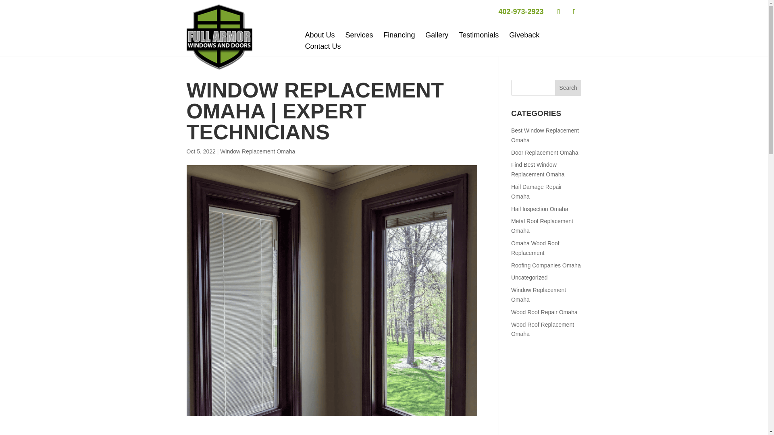 This screenshot has width=774, height=435. Describe the element at coordinates (319, 35) in the screenshot. I see `About Us` at that location.